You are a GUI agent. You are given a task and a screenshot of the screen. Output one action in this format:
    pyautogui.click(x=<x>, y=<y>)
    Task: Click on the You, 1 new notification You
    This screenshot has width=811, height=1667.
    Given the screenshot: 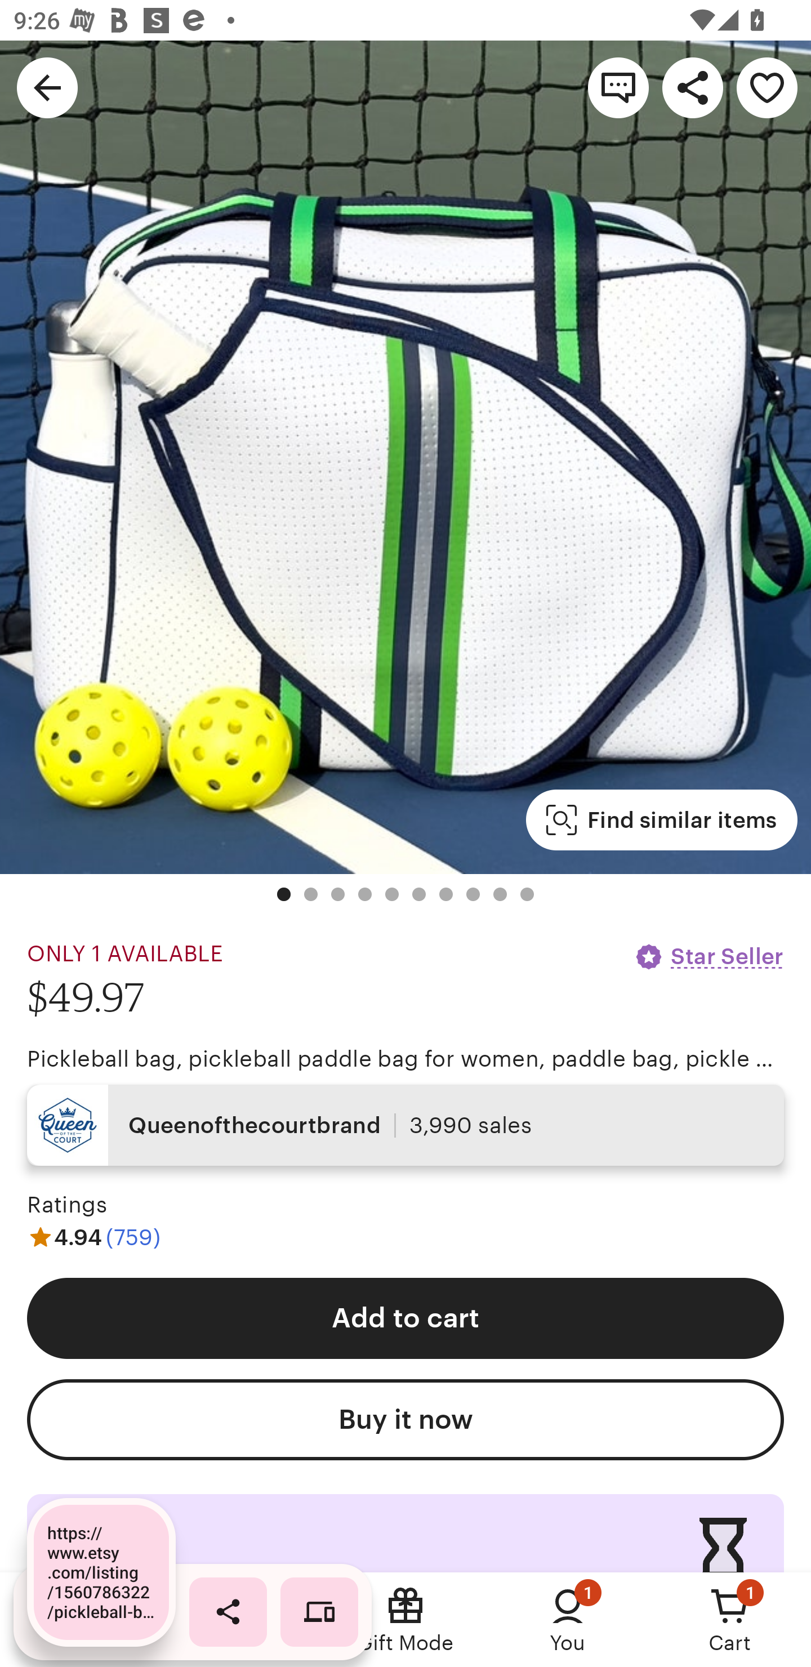 What is the action you would take?
    pyautogui.click(x=568, y=1620)
    